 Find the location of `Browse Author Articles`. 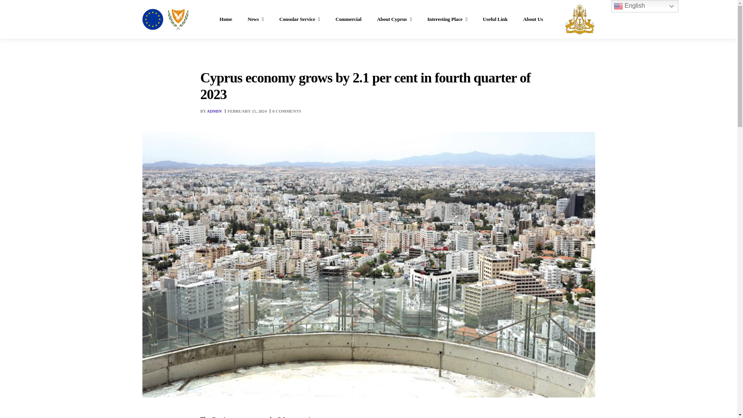

Browse Author Articles is located at coordinates (212, 111).